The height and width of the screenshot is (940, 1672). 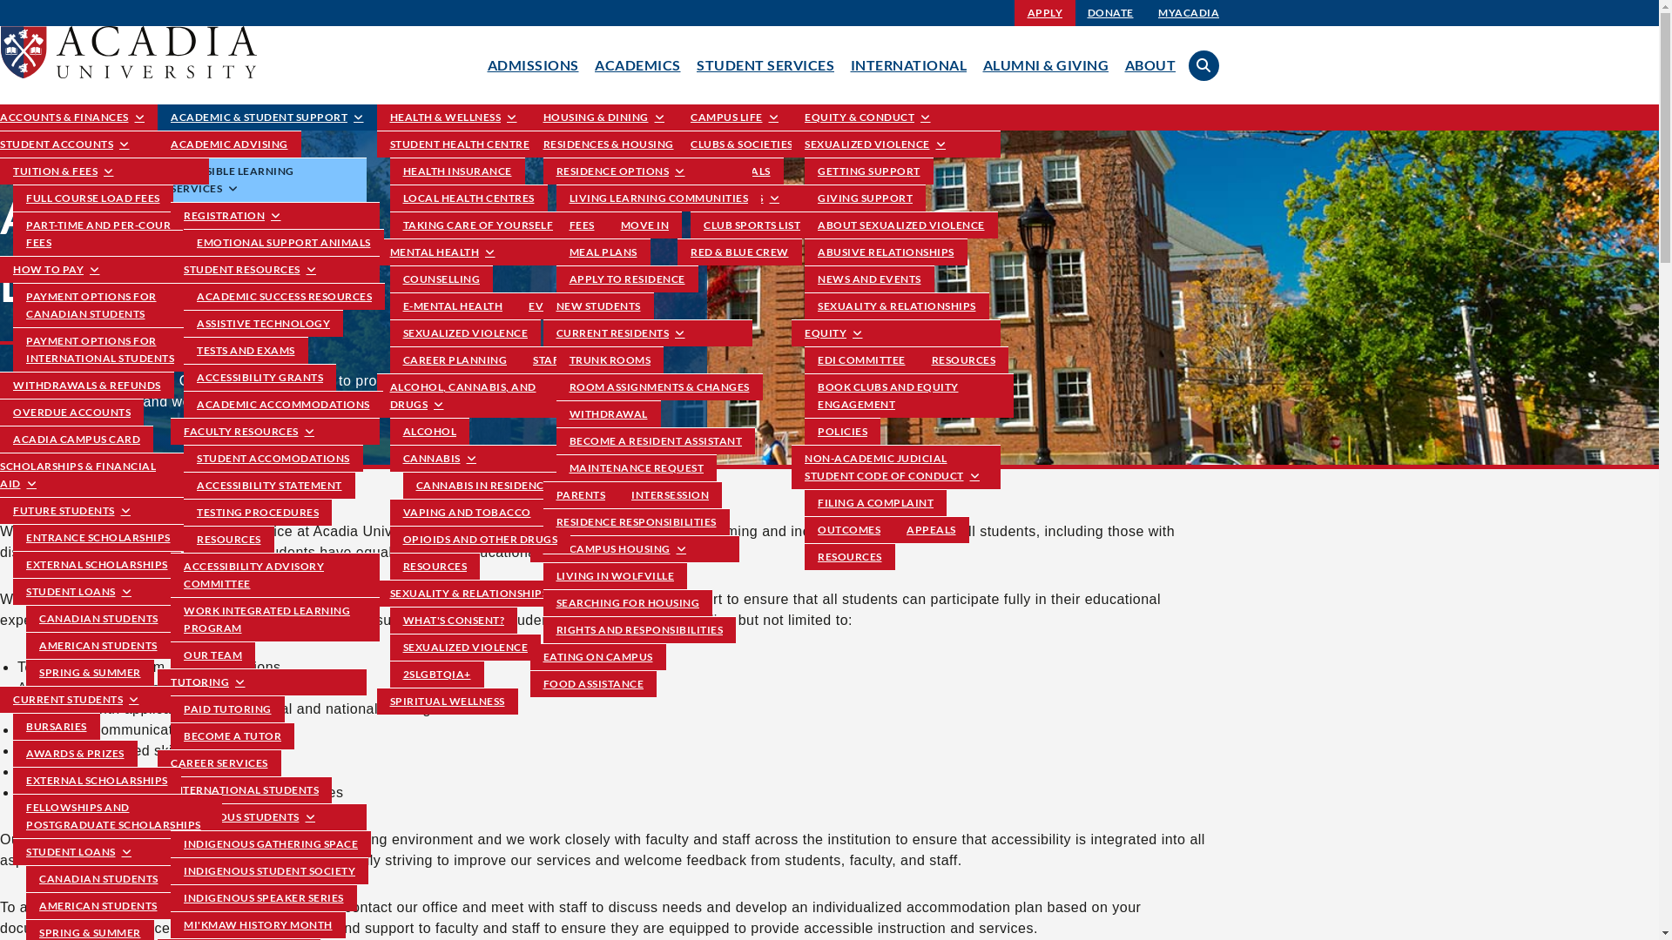 I want to click on HEALTH INSURANCE, so click(x=458, y=171).